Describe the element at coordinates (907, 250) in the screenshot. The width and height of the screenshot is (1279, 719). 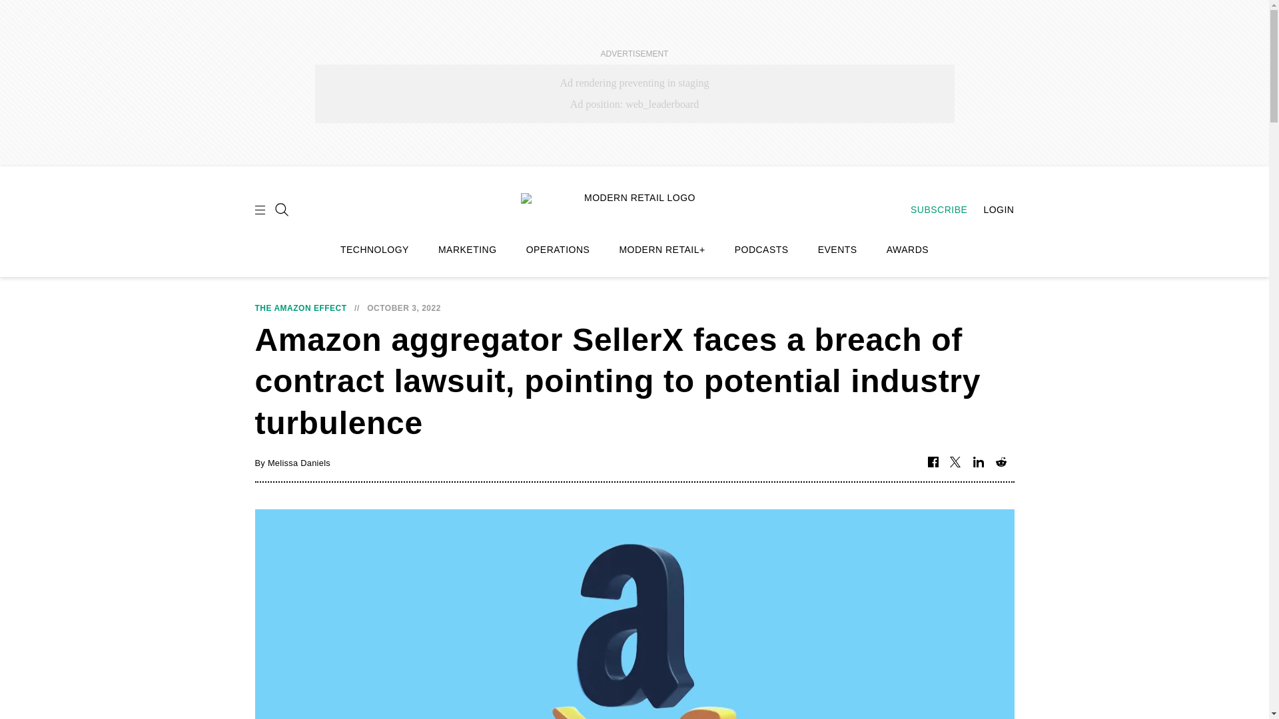
I see `AWARDS` at that location.